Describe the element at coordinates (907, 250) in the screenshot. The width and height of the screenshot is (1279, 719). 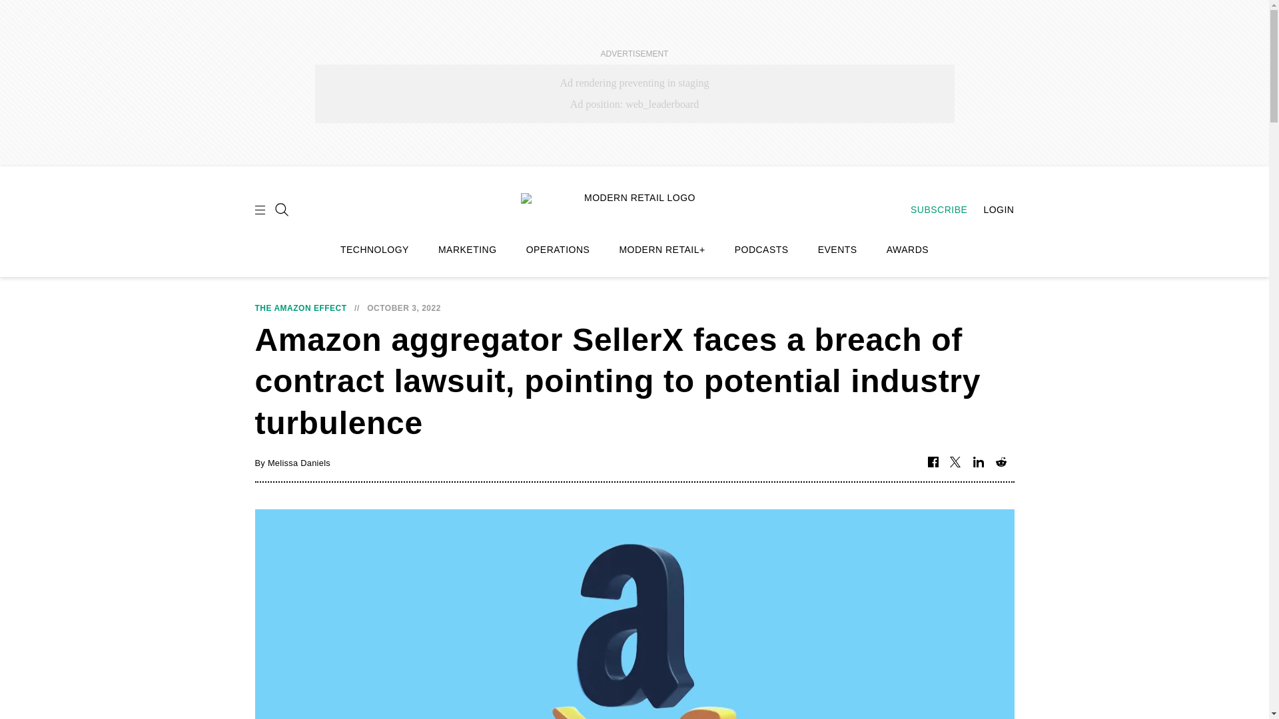
I see `AWARDS` at that location.